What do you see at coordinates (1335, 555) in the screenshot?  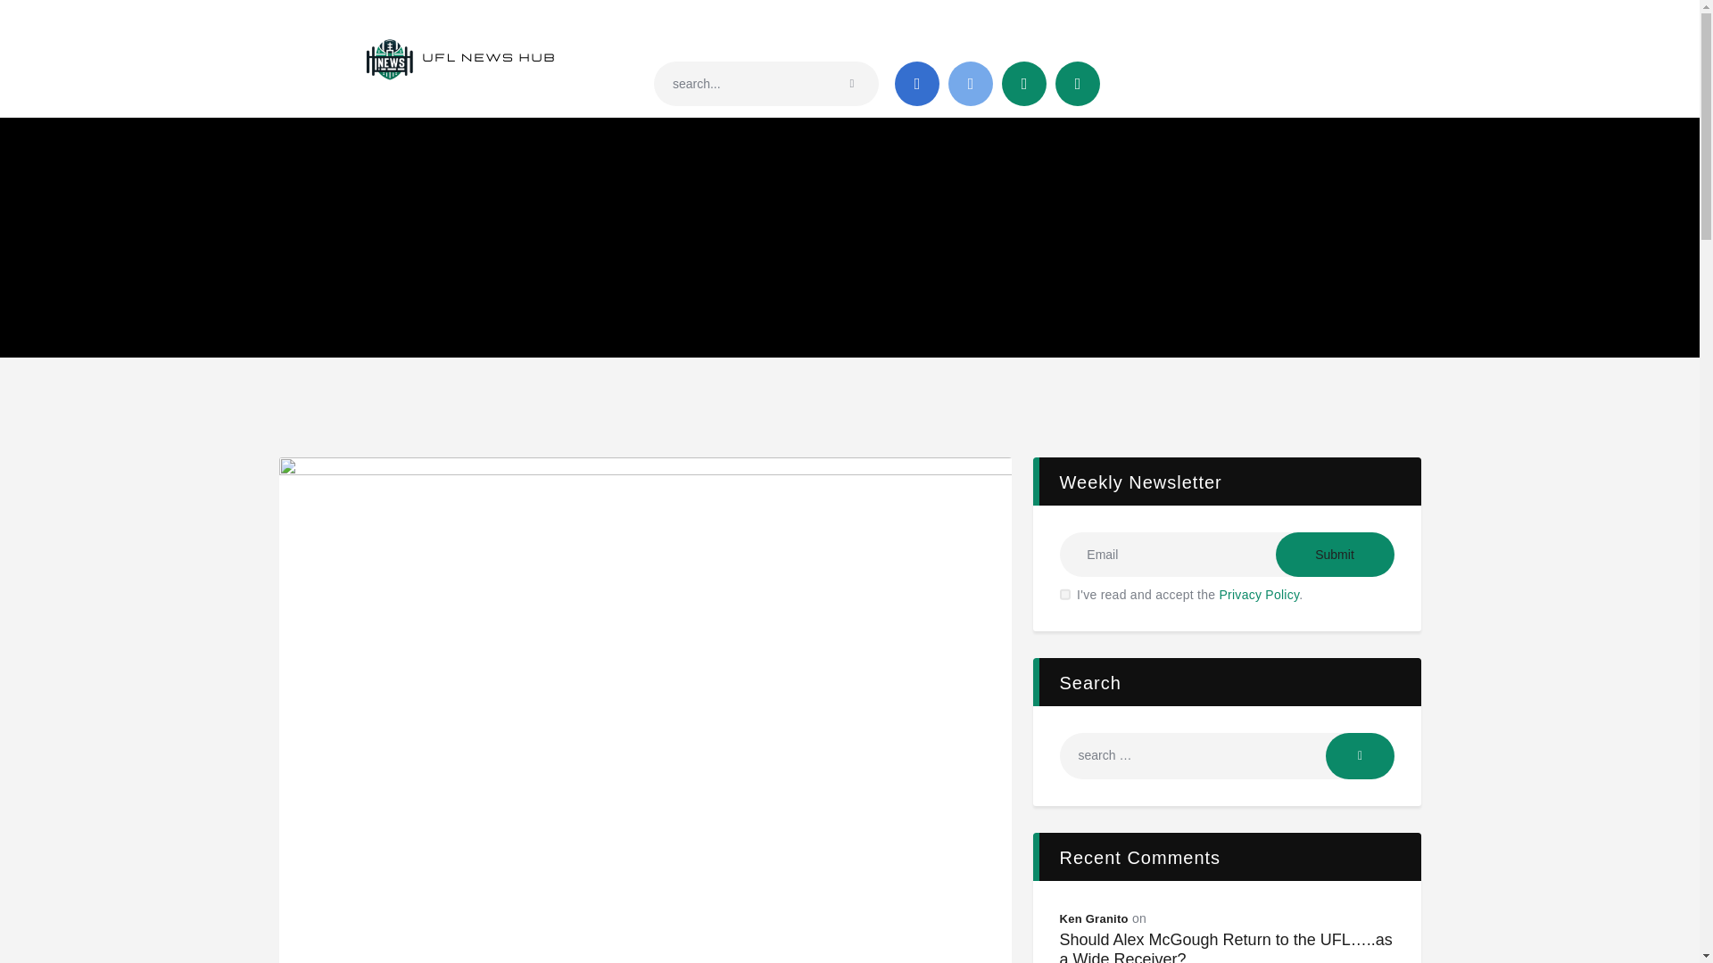 I see `Submit` at bounding box center [1335, 555].